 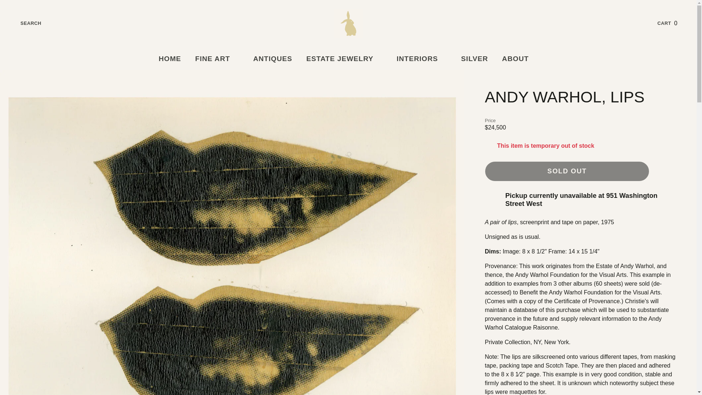 What do you see at coordinates (421, 59) in the screenshot?
I see `ESTATE JEWELRY` at bounding box center [421, 59].